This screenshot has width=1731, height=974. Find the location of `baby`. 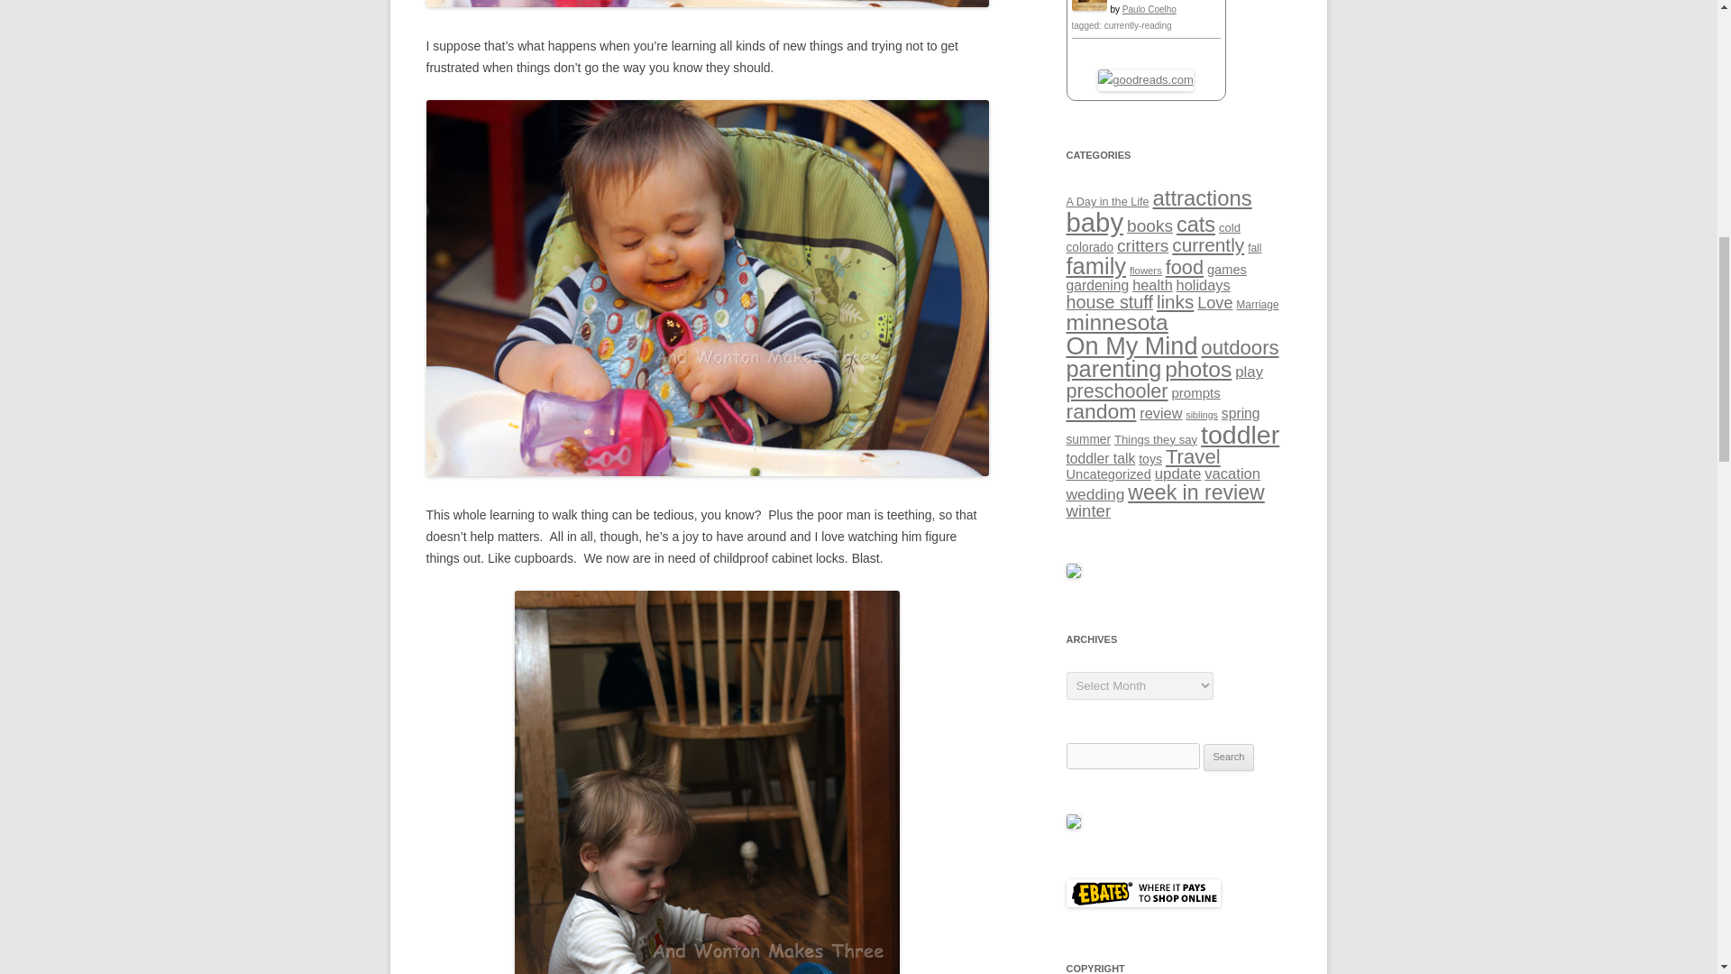

baby is located at coordinates (1094, 222).